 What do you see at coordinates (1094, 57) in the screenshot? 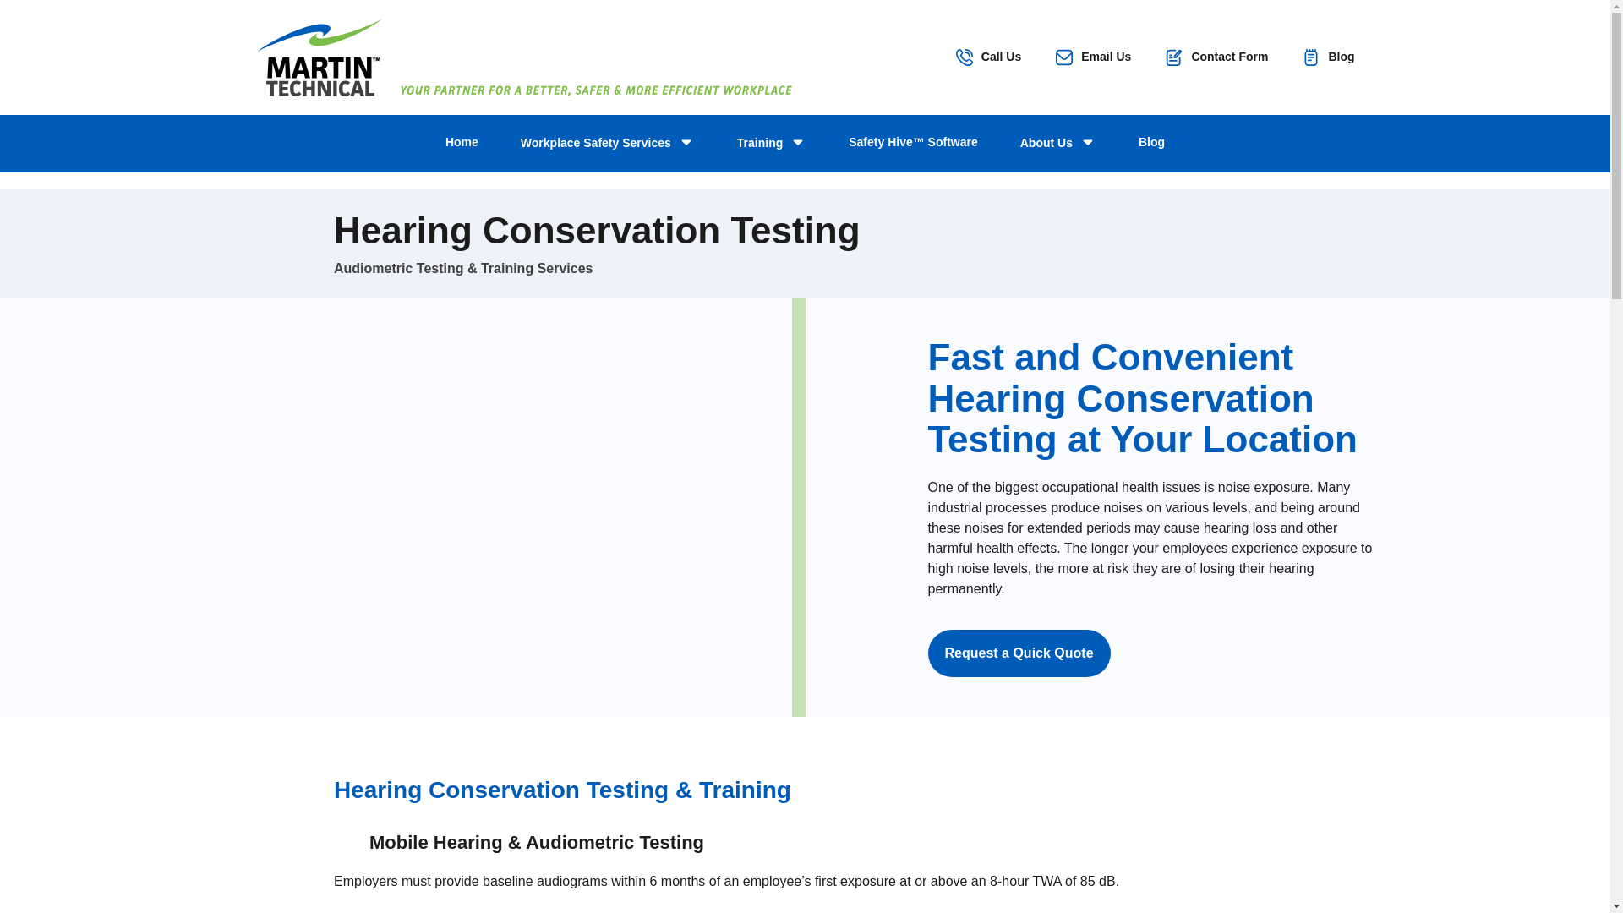
I see `Email Us` at bounding box center [1094, 57].